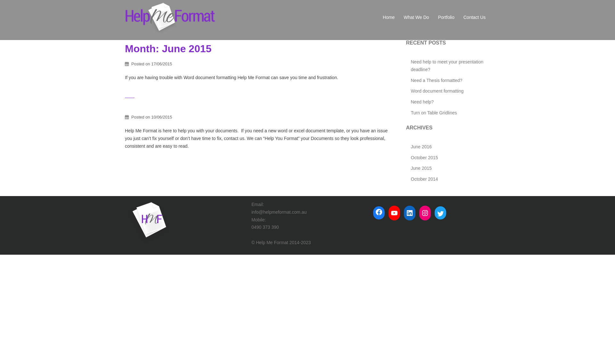  I want to click on June 2015, so click(421, 168).